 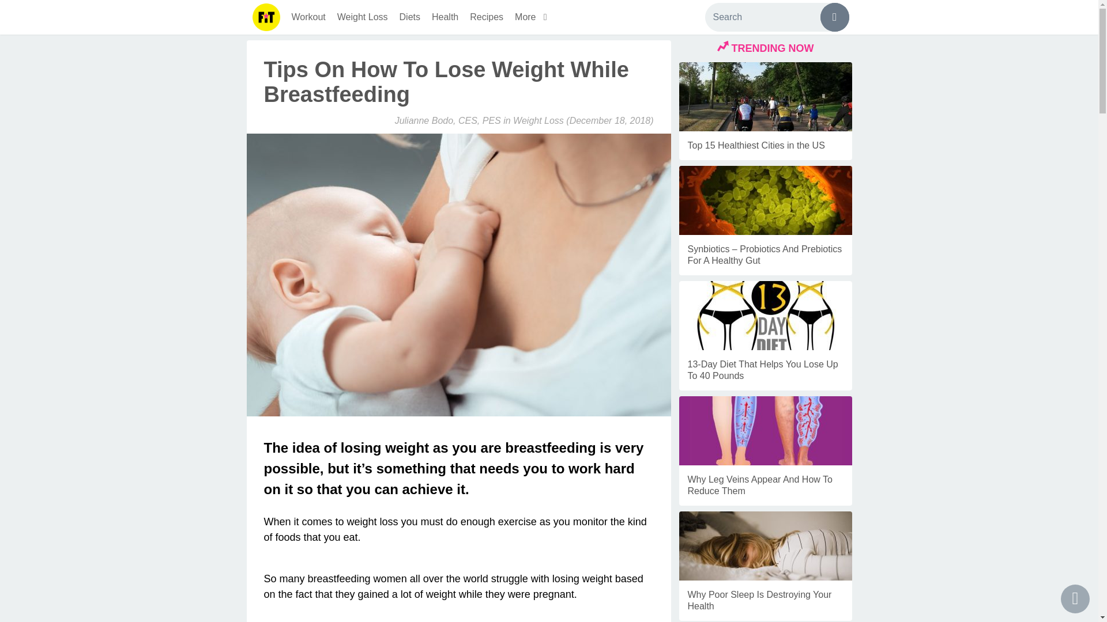 I want to click on Posts by Julianne Bodo, CES, PES, so click(x=448, y=120).